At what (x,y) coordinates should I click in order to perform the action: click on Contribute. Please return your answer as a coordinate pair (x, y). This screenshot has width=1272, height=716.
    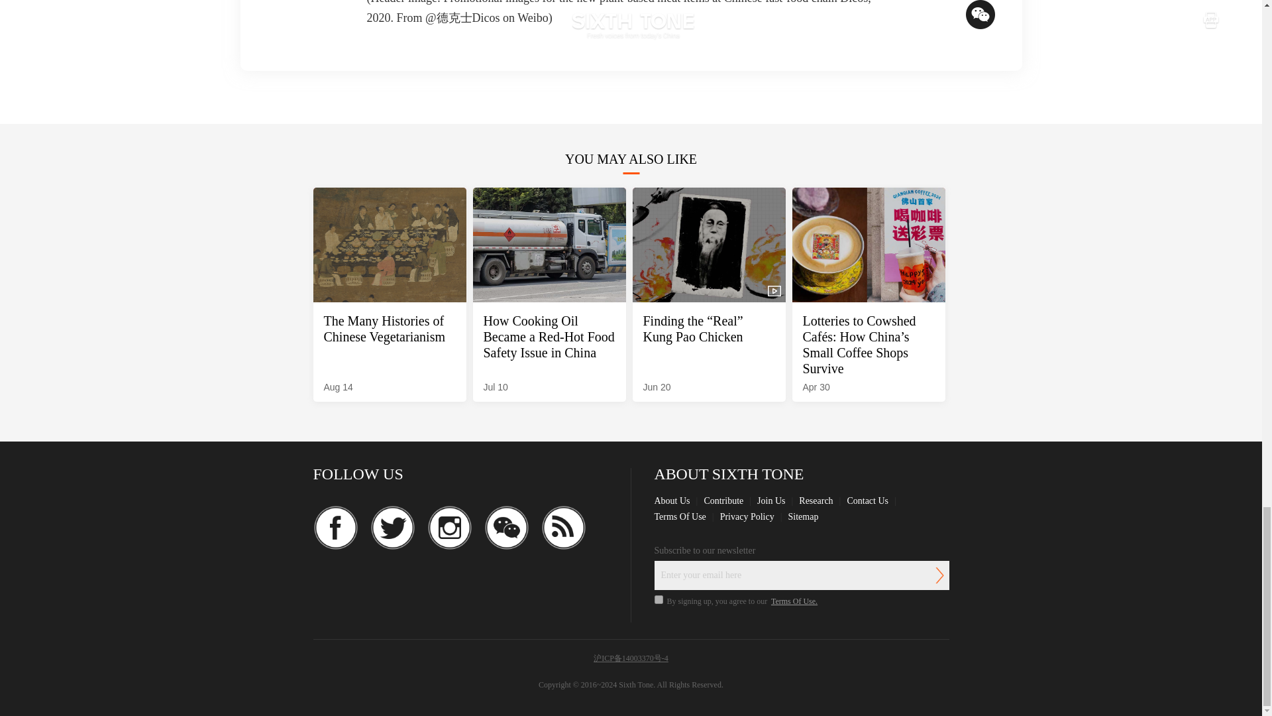
    Looking at the image, I should click on (723, 501).